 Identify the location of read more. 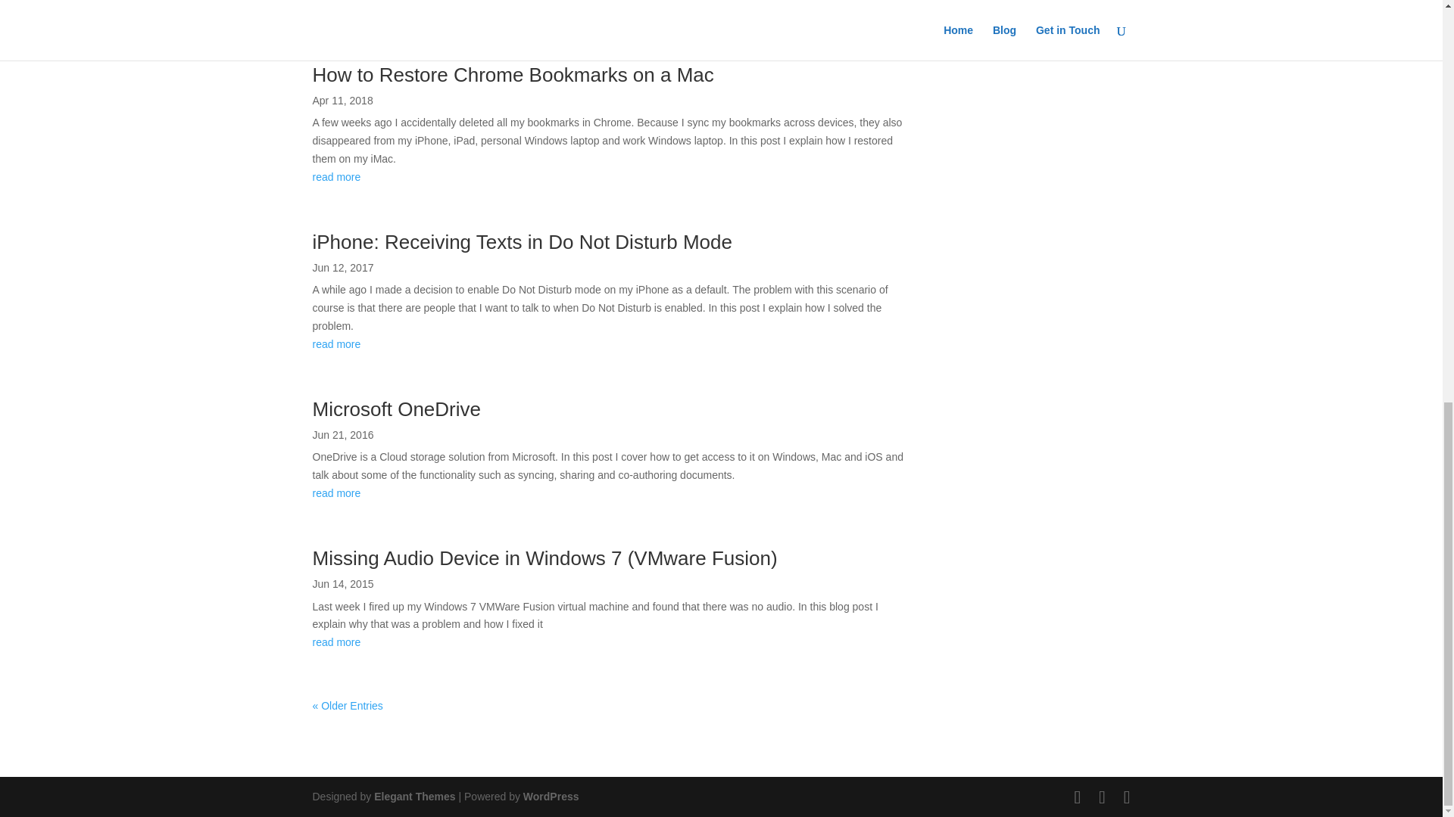
(613, 177).